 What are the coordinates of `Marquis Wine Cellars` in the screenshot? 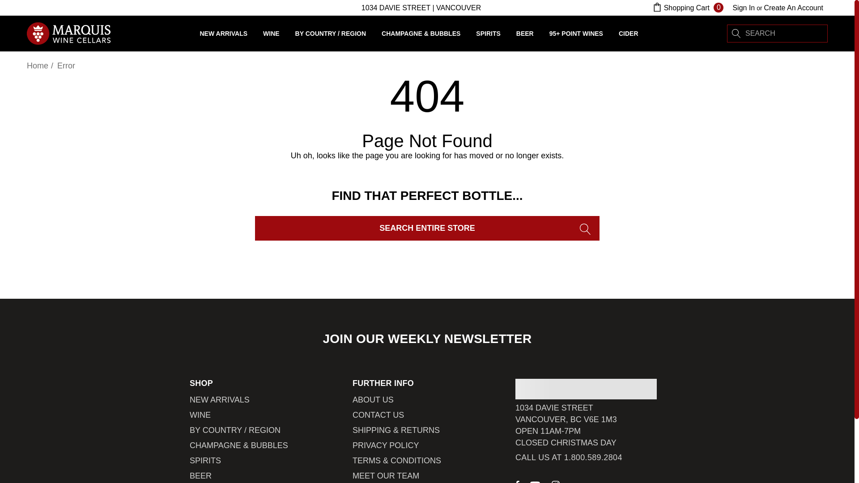 It's located at (68, 33).